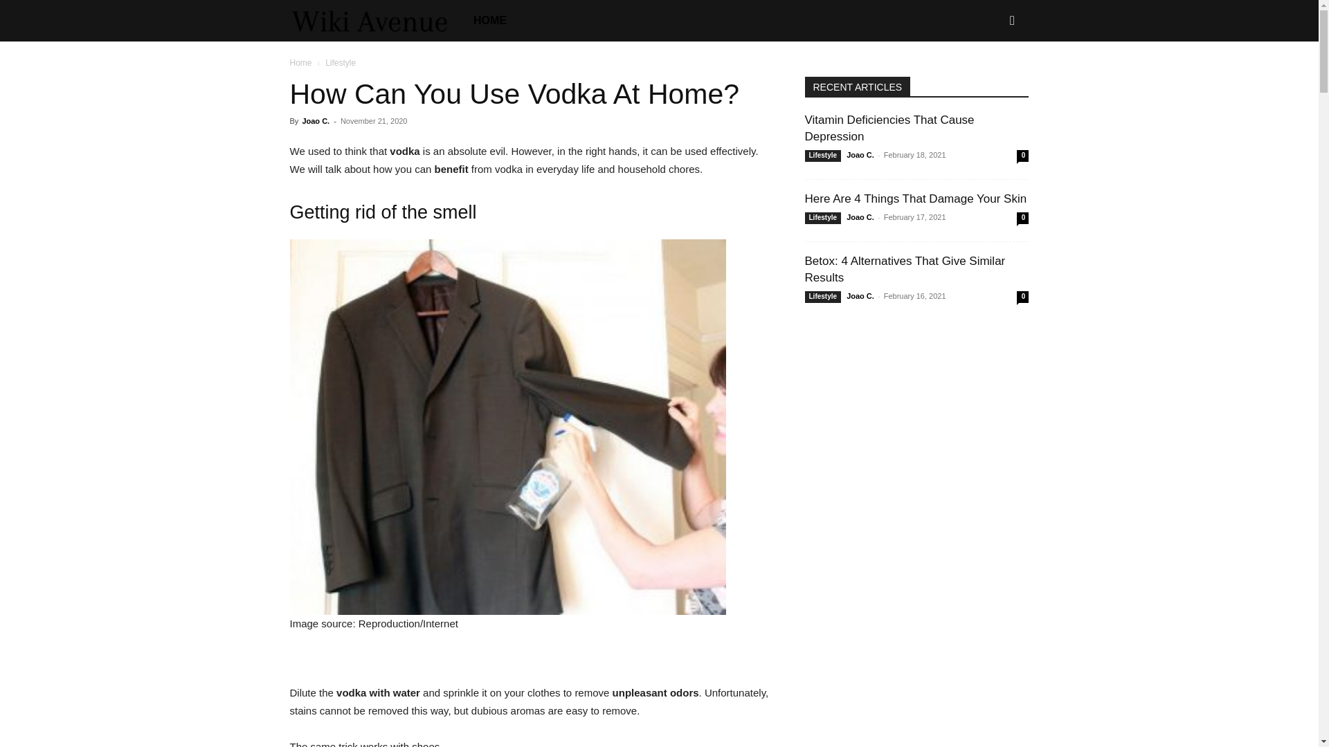 The height and width of the screenshot is (747, 1329). What do you see at coordinates (860, 155) in the screenshot?
I see `Joao C.` at bounding box center [860, 155].